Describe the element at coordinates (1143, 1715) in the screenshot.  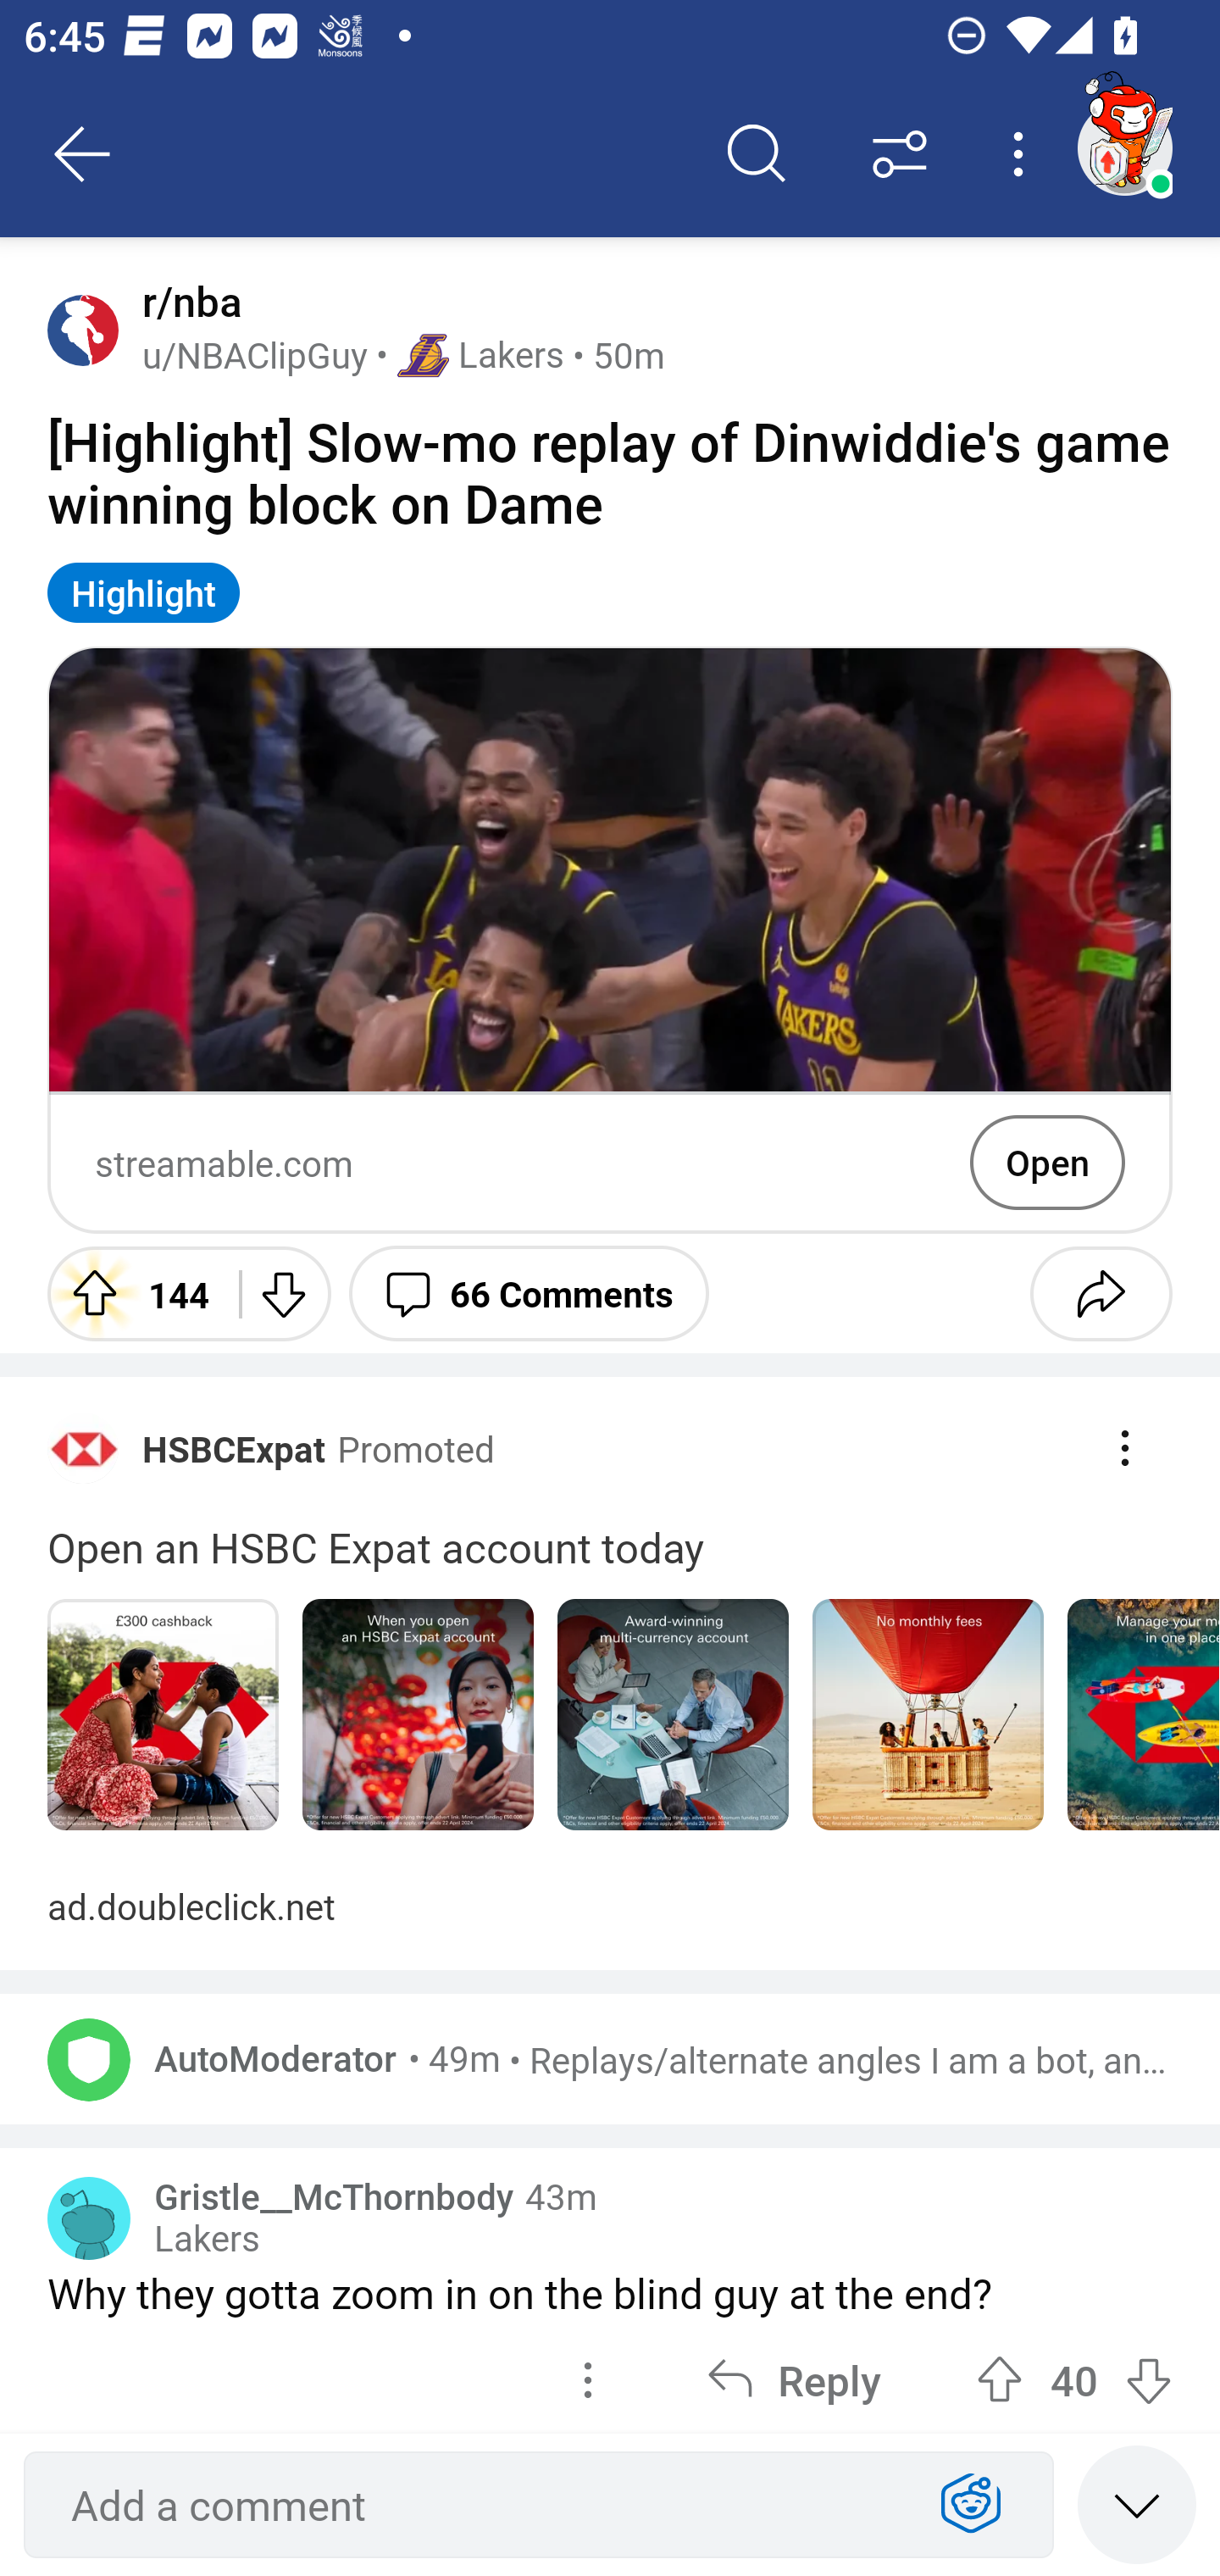
I see `Image 5 of 5. ` at that location.